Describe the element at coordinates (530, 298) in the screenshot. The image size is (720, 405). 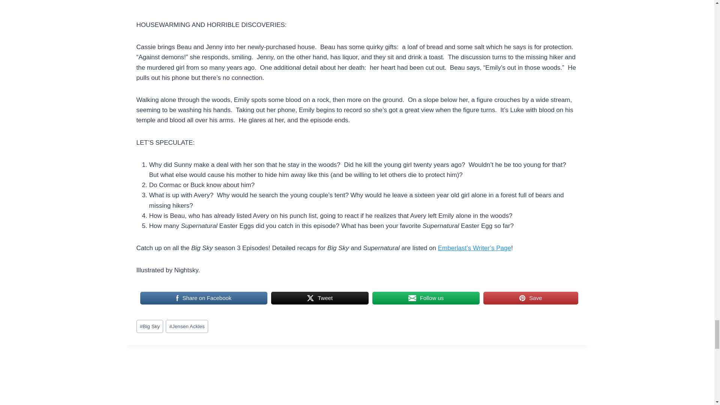
I see `Save` at that location.